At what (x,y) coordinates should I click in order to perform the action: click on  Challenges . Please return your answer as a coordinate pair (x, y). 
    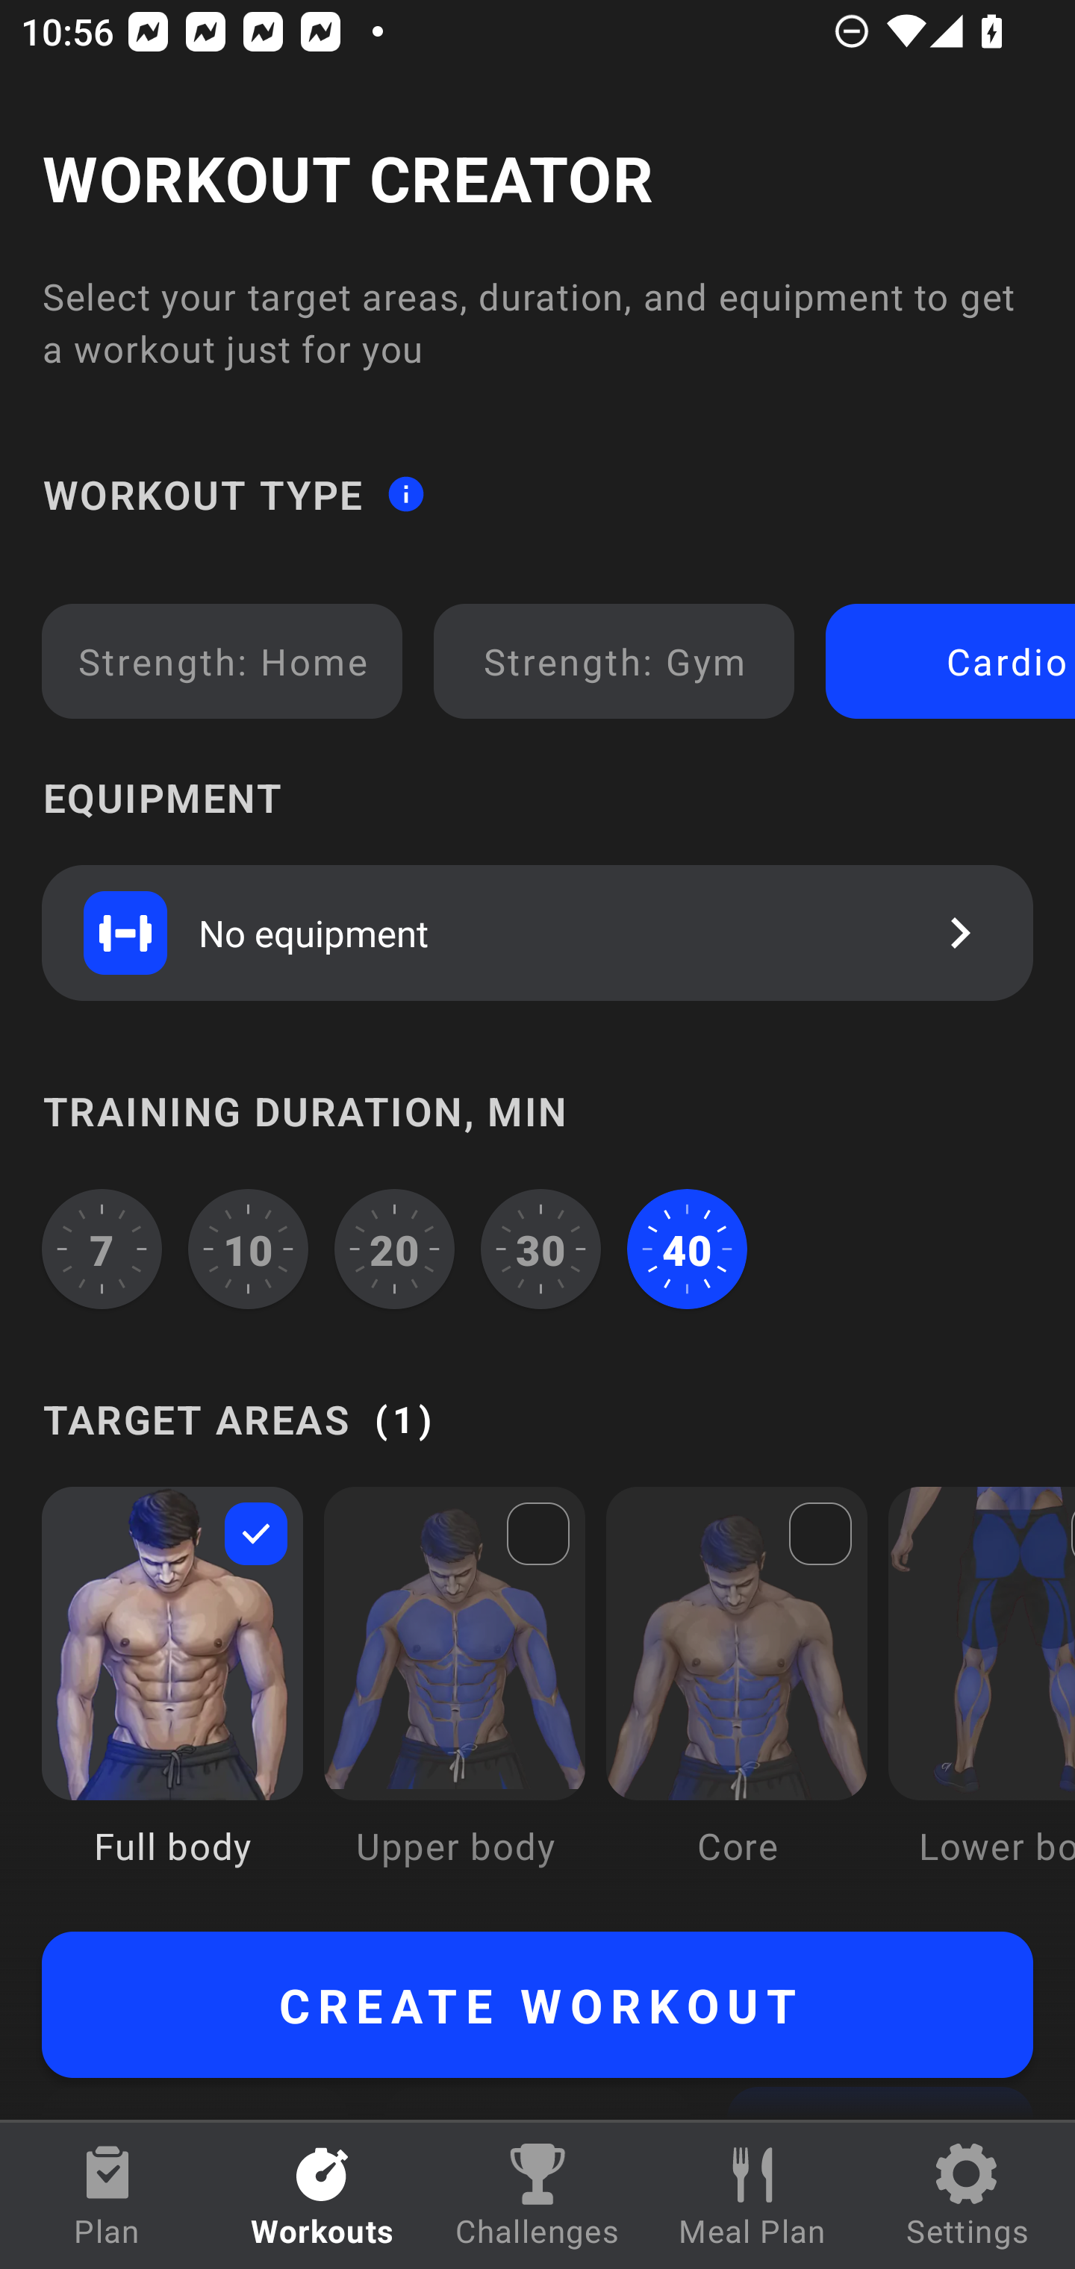
    Looking at the image, I should click on (537, 2196).